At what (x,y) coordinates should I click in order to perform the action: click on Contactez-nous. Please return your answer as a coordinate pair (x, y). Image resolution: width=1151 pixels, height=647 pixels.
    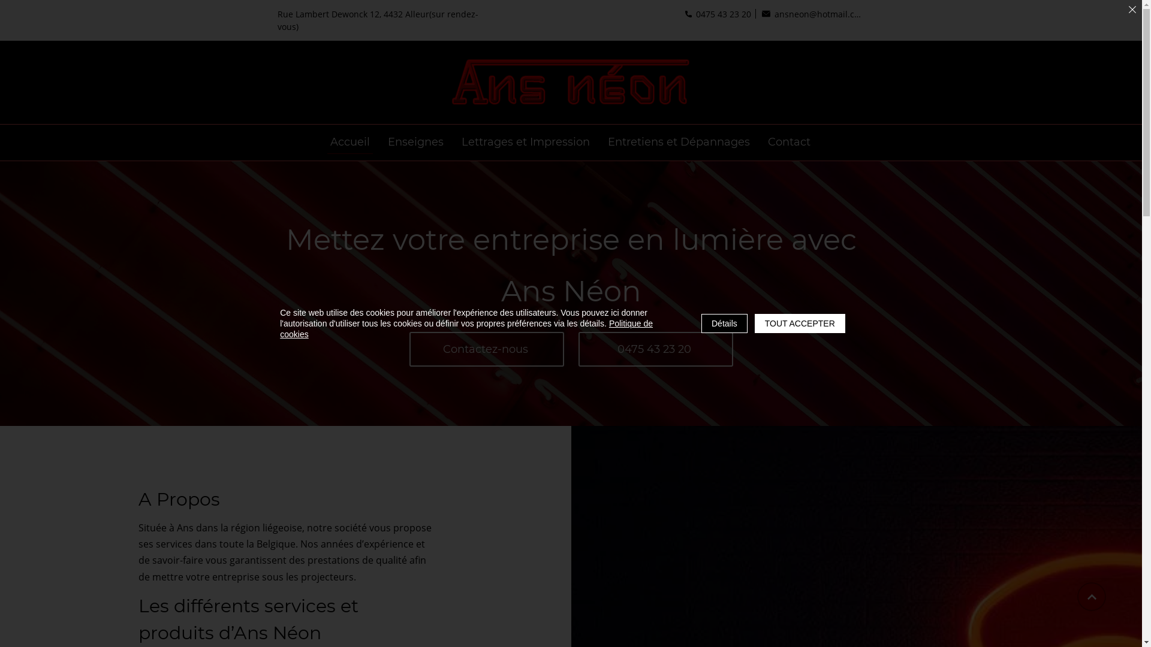
    Looking at the image, I should click on (486, 349).